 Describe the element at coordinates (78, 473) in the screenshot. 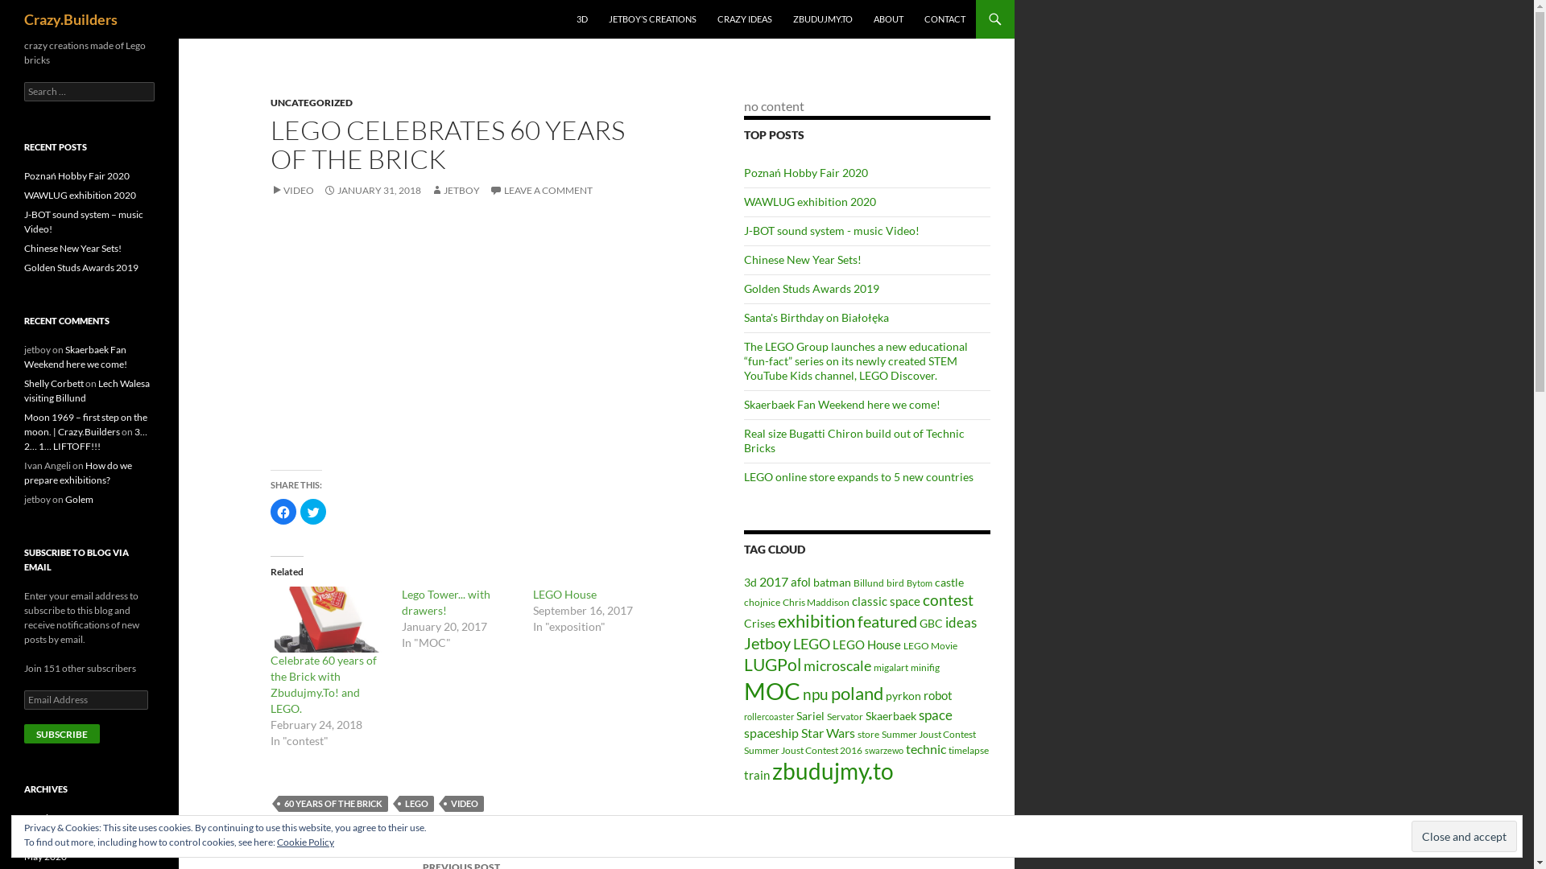

I see `How do we prepare exhibitions?` at that location.